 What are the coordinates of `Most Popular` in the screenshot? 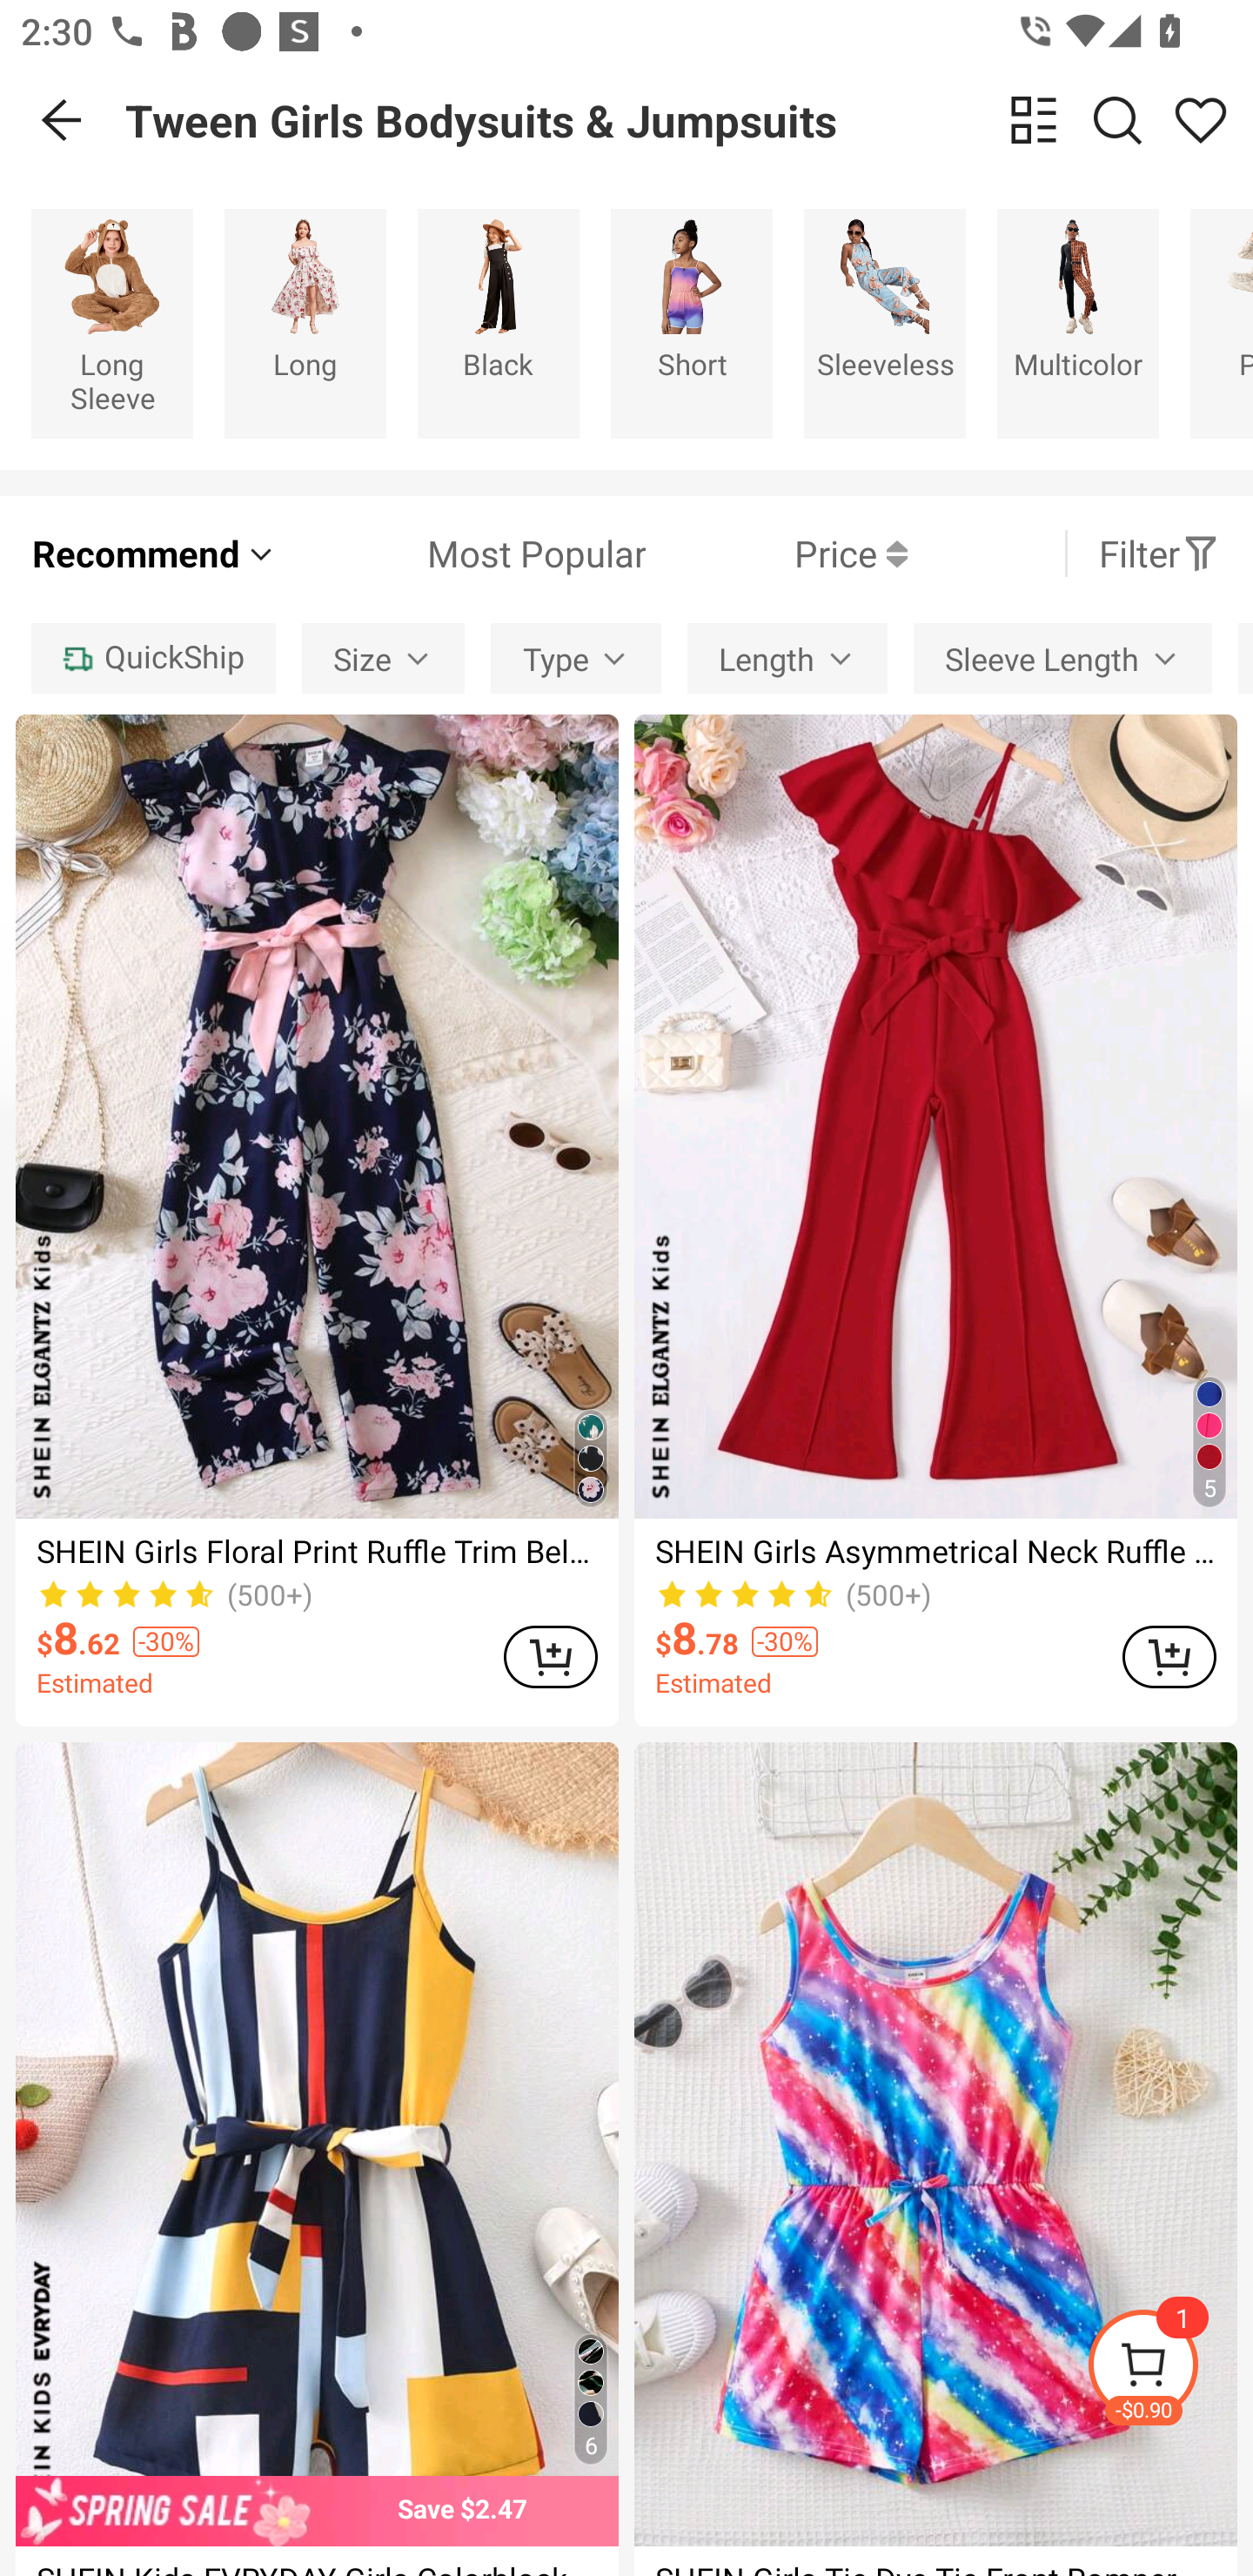 It's located at (461, 553).